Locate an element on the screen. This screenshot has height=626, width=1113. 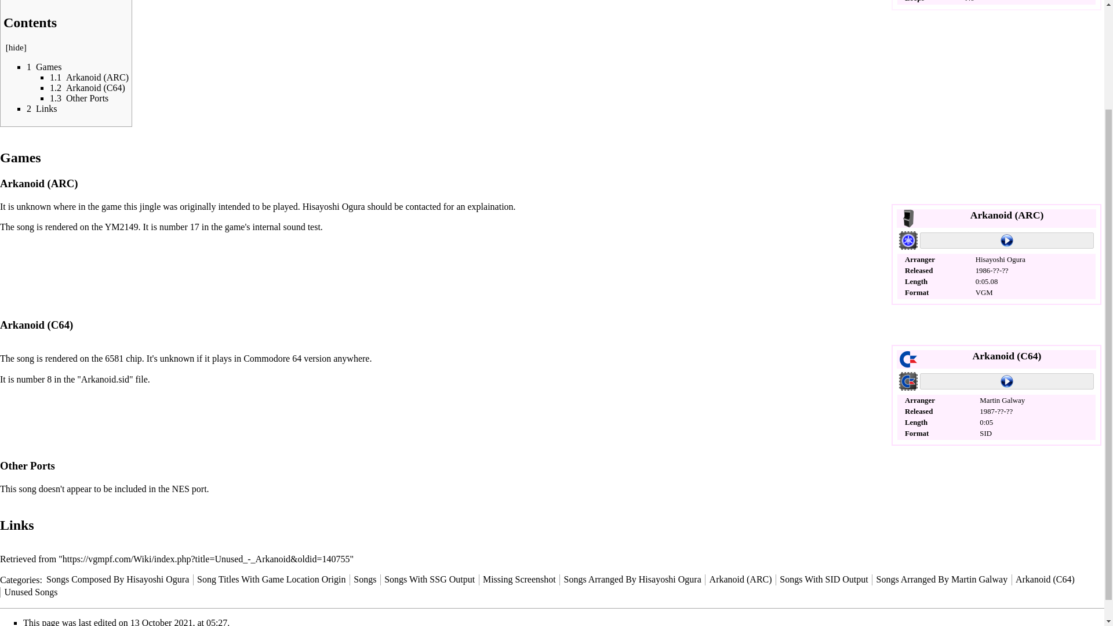
Unused Songs is located at coordinates (31, 592).